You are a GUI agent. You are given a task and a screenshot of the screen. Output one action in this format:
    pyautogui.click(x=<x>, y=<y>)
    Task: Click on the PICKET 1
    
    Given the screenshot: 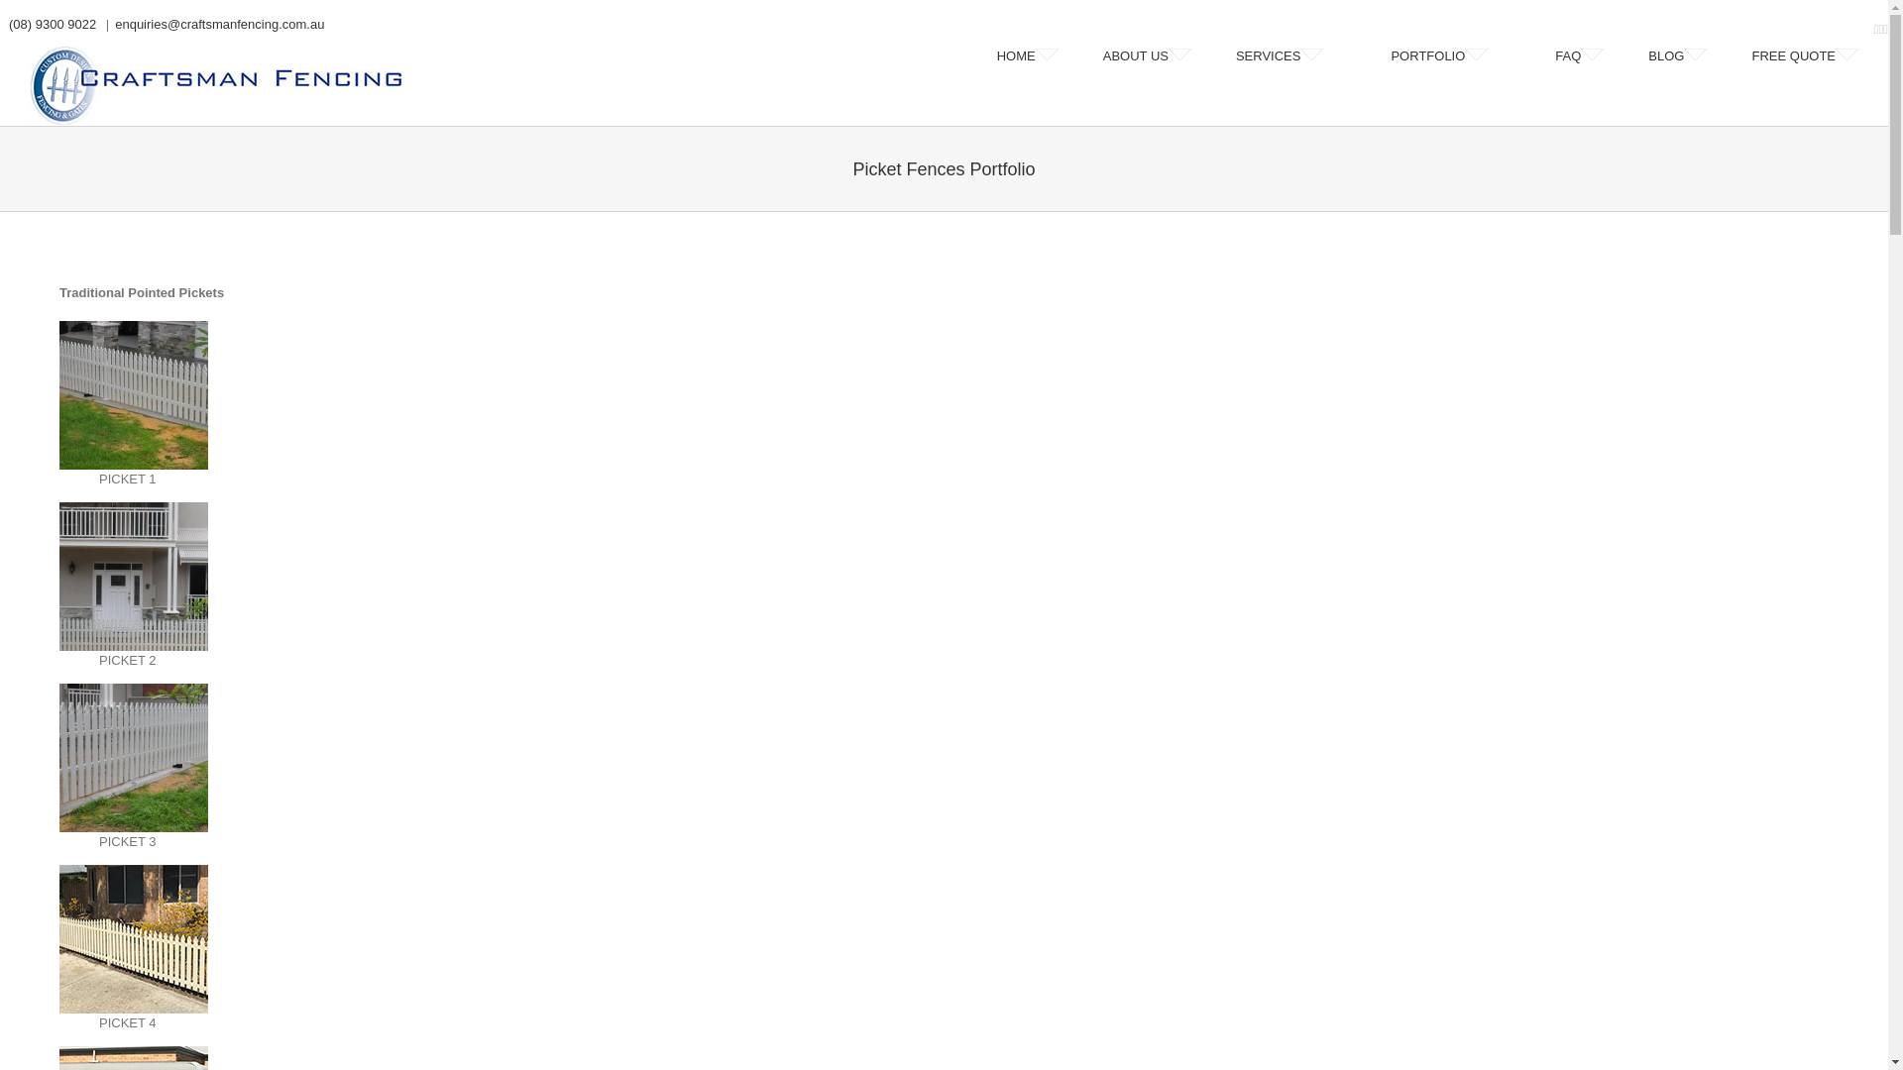 What is the action you would take?
    pyautogui.click(x=134, y=331)
    